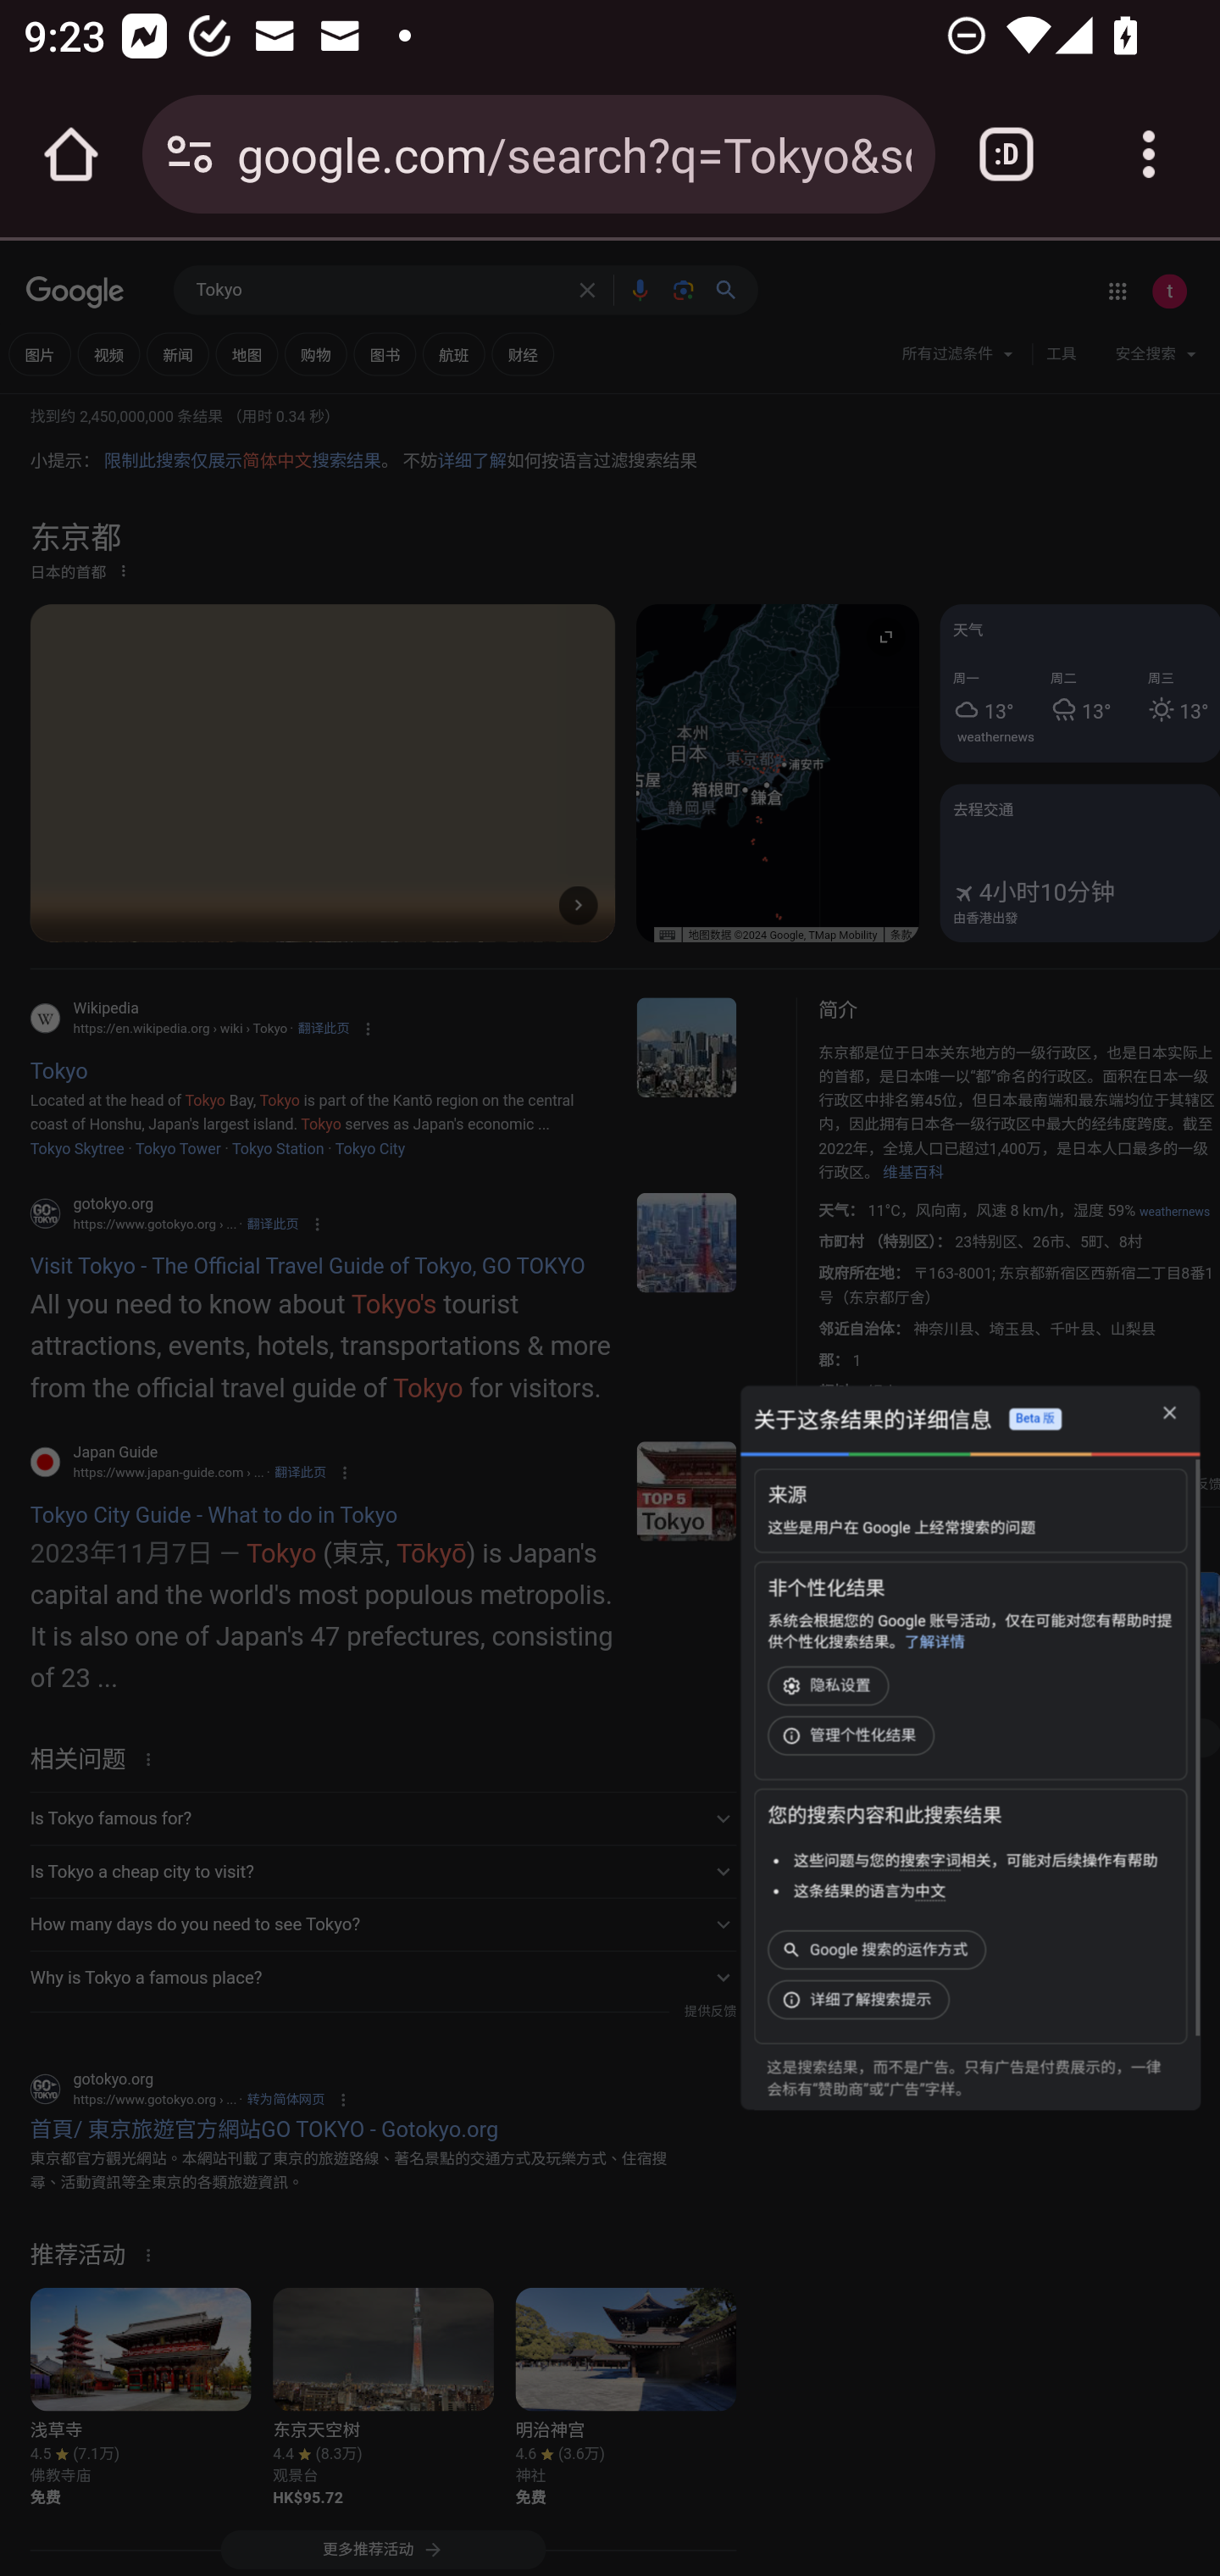 The image size is (1220, 2576). Describe the element at coordinates (71, 154) in the screenshot. I see `Open the home page` at that location.